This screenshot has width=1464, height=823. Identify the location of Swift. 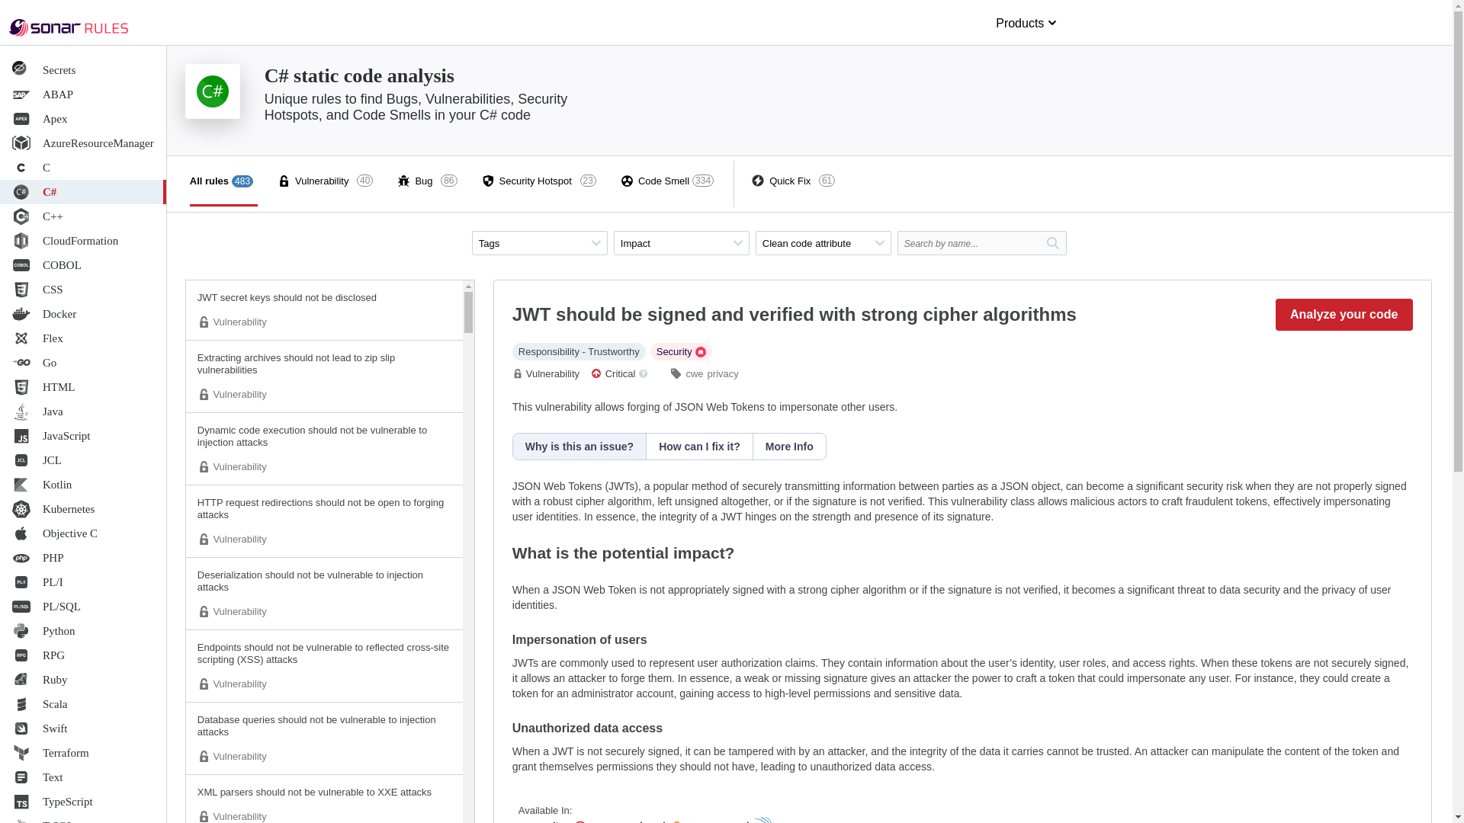
(83, 729).